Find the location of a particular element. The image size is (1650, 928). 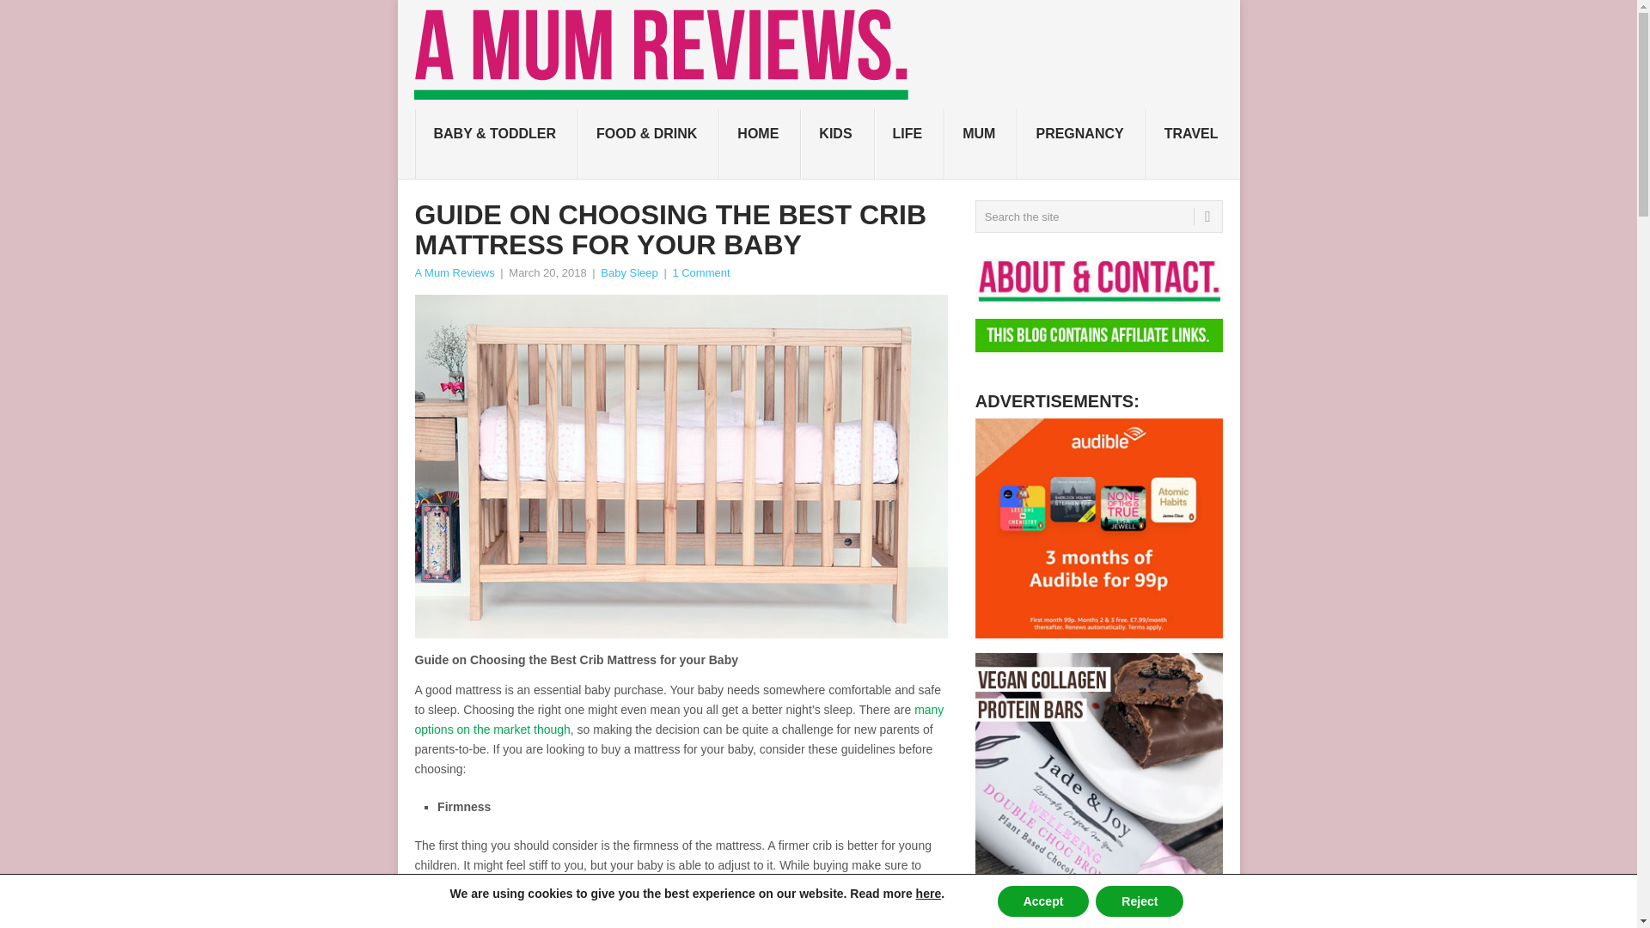

Search the site is located at coordinates (1098, 217).